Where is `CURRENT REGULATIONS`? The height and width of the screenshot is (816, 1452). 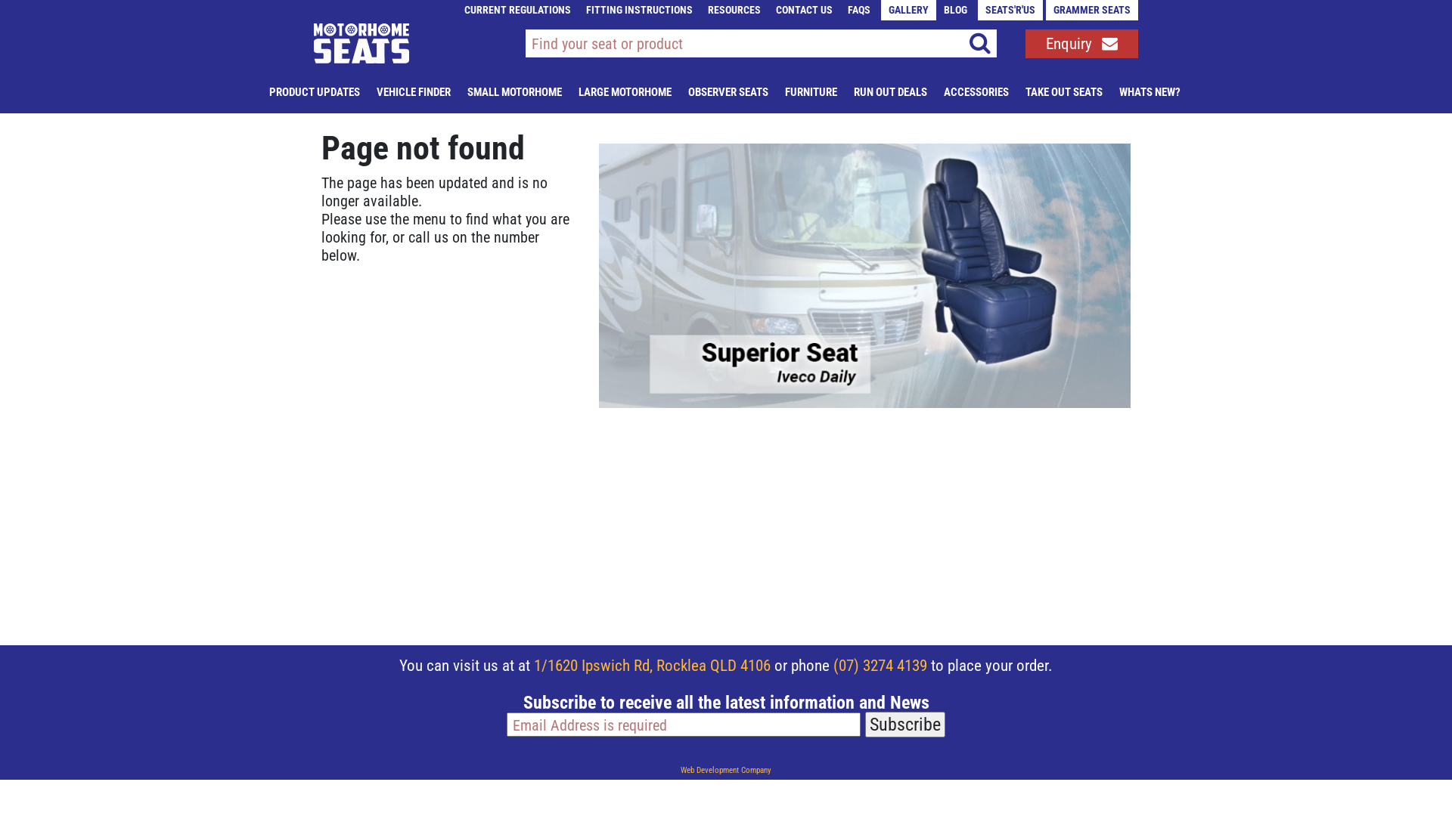 CURRENT REGULATIONS is located at coordinates (517, 11).